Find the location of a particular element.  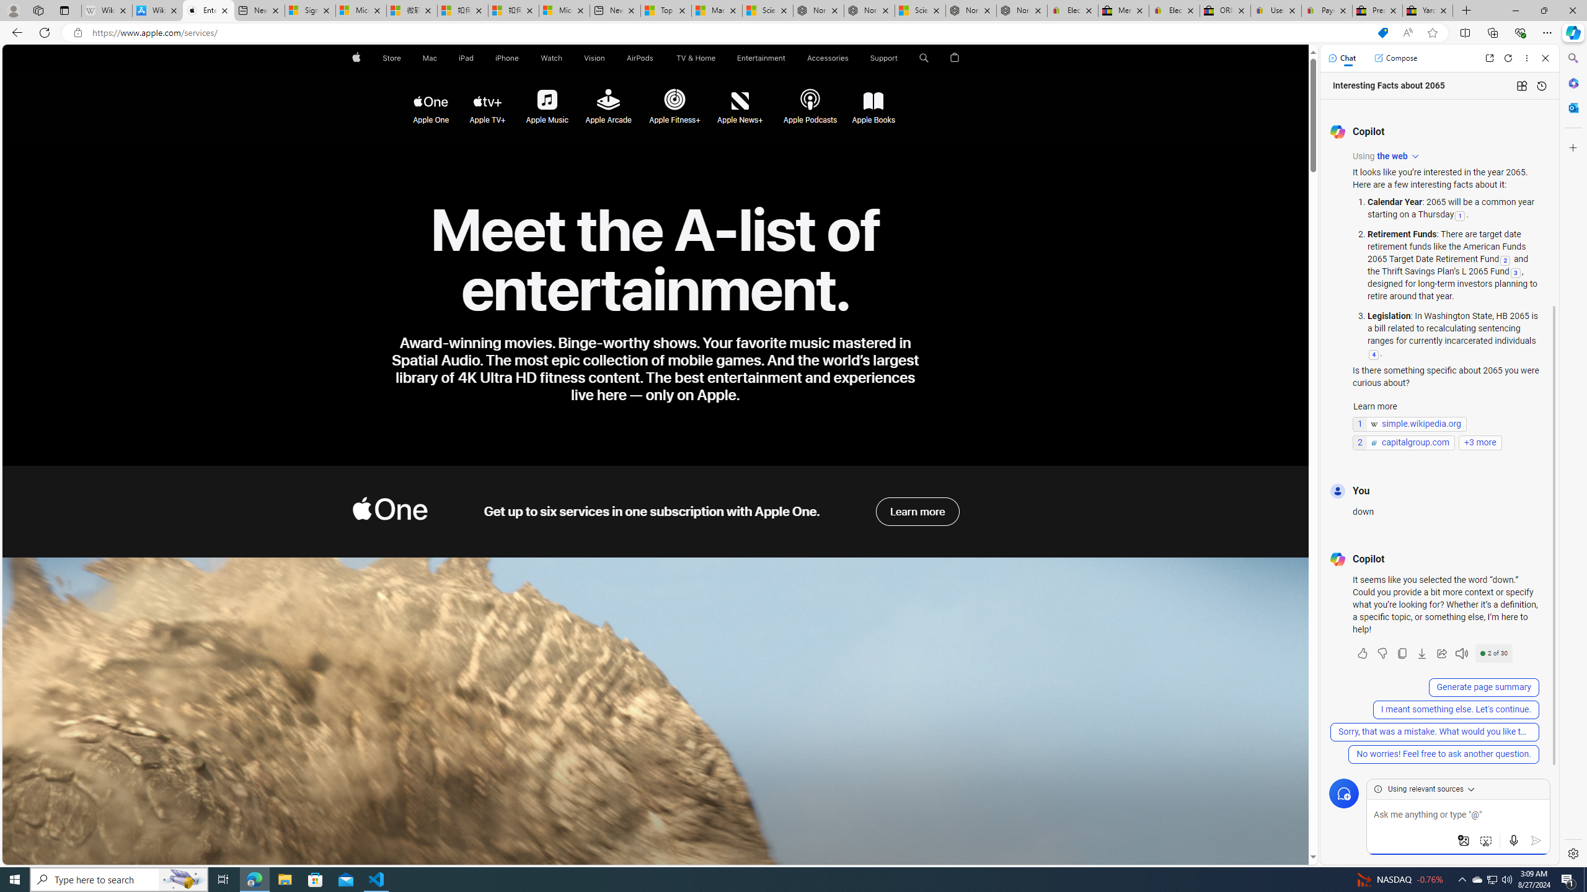

Marine life - MSN is located at coordinates (716, 11).